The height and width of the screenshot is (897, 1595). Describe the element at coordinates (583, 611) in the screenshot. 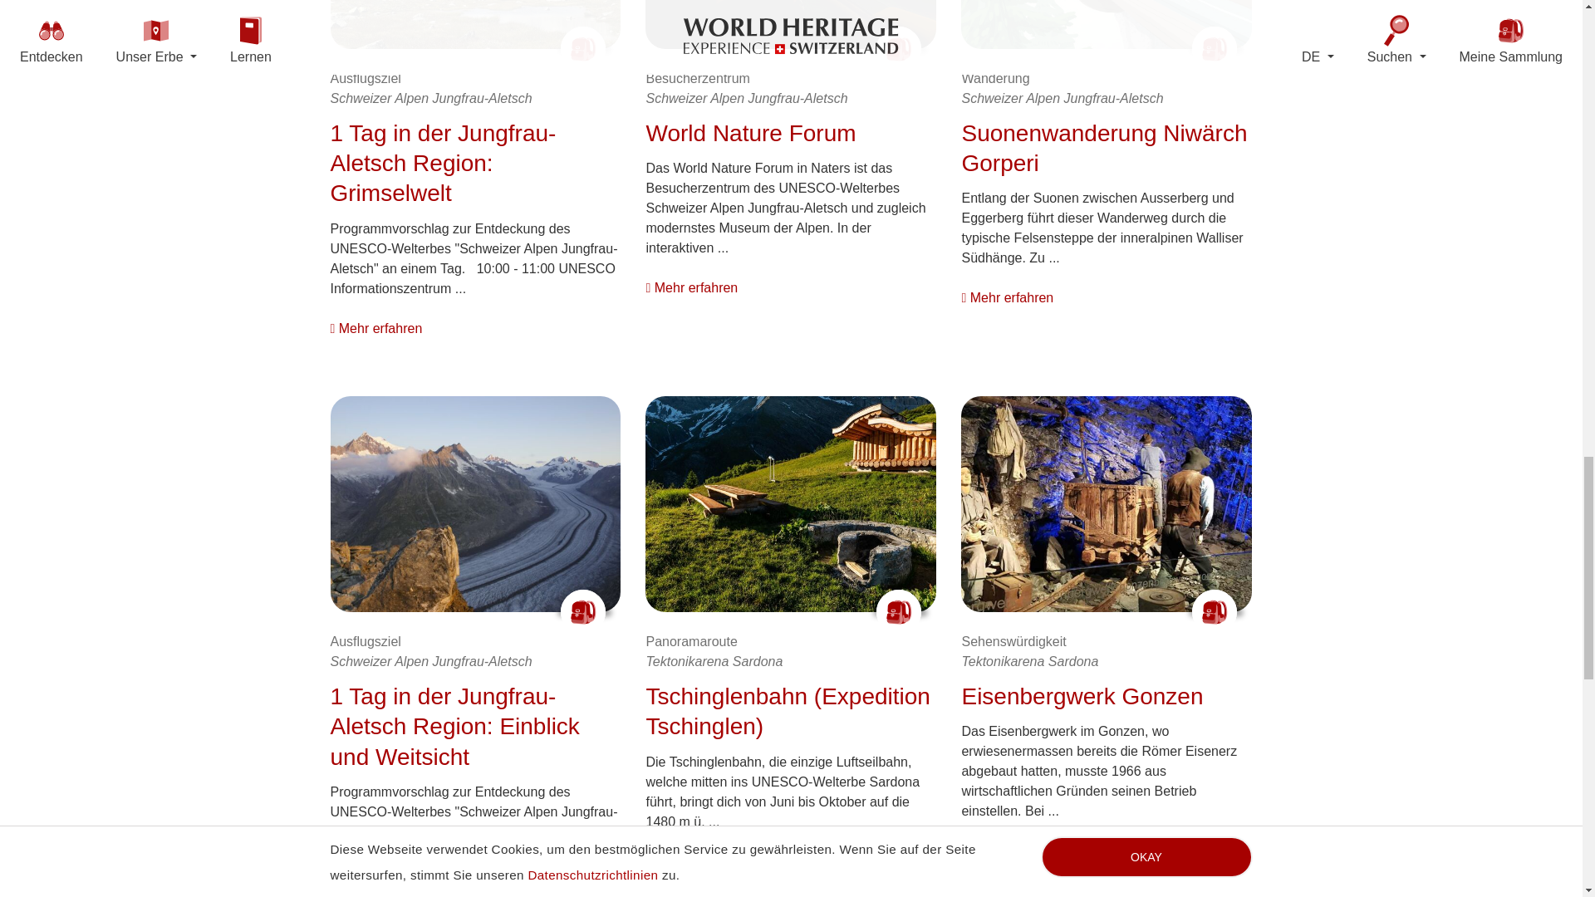

I see `Merken` at that location.